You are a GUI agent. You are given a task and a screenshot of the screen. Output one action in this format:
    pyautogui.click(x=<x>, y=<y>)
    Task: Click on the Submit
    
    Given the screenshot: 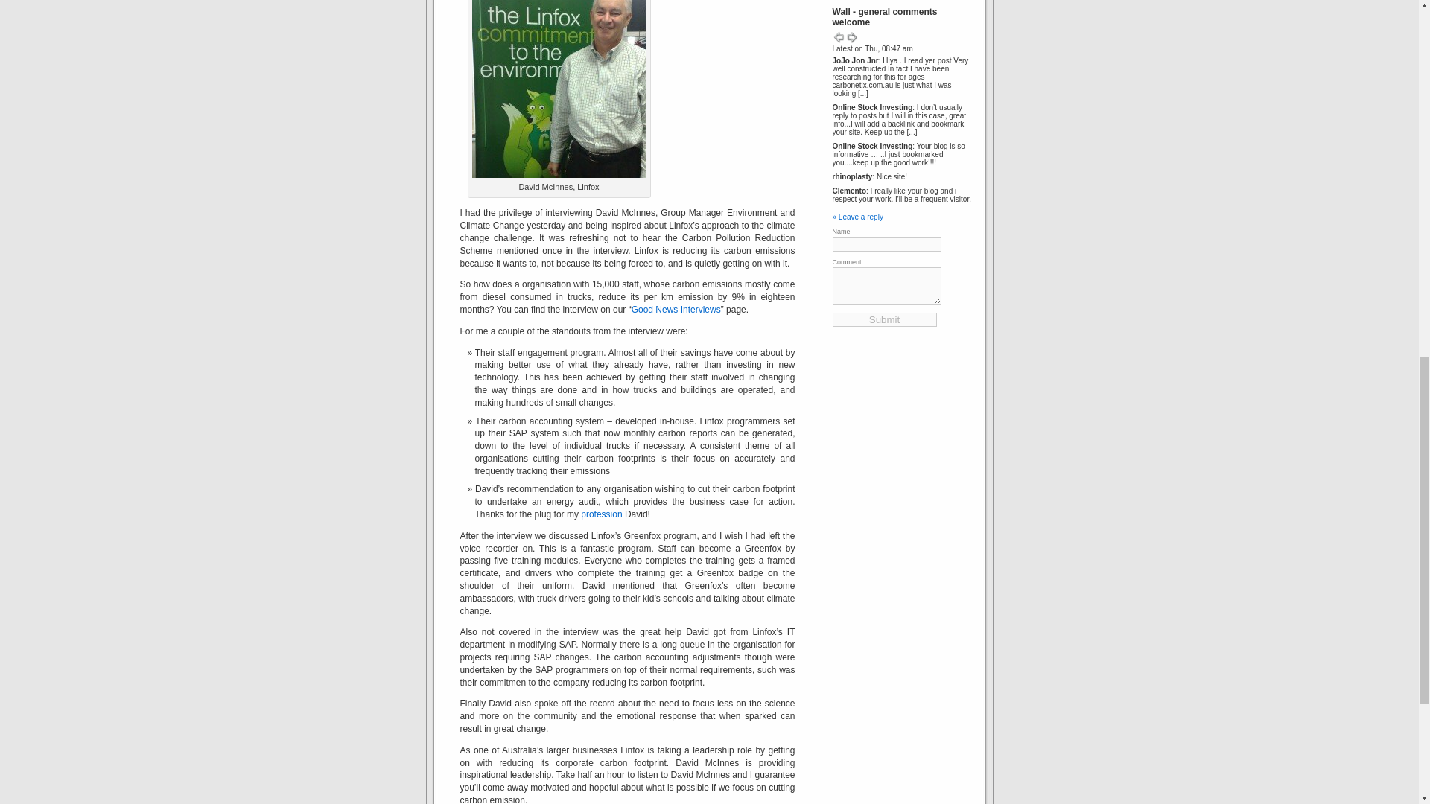 What is the action you would take?
    pyautogui.click(x=884, y=319)
    